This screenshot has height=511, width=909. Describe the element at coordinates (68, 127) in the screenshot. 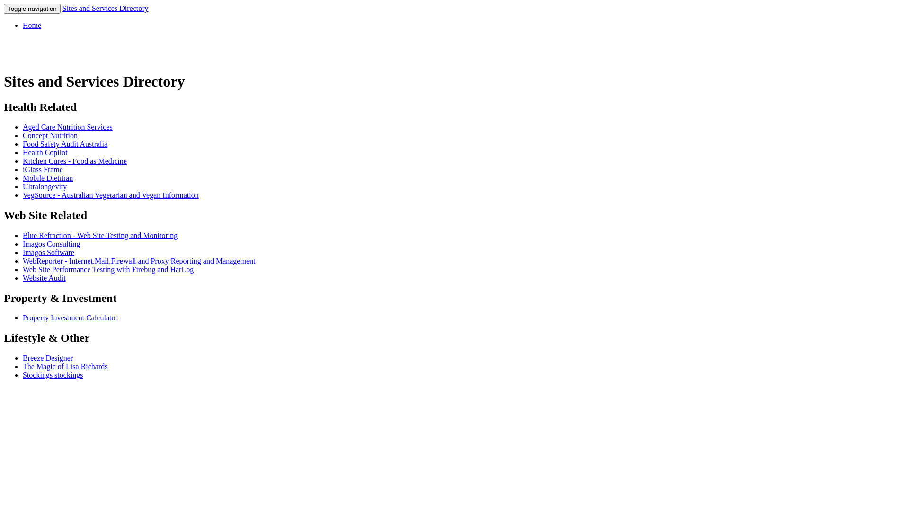

I see `Aged Care Nutrition Services` at that location.